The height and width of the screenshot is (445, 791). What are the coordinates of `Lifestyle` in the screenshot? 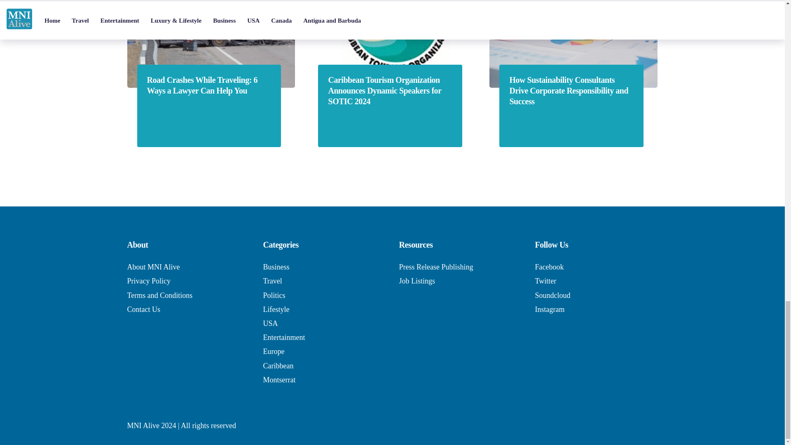 It's located at (276, 309).